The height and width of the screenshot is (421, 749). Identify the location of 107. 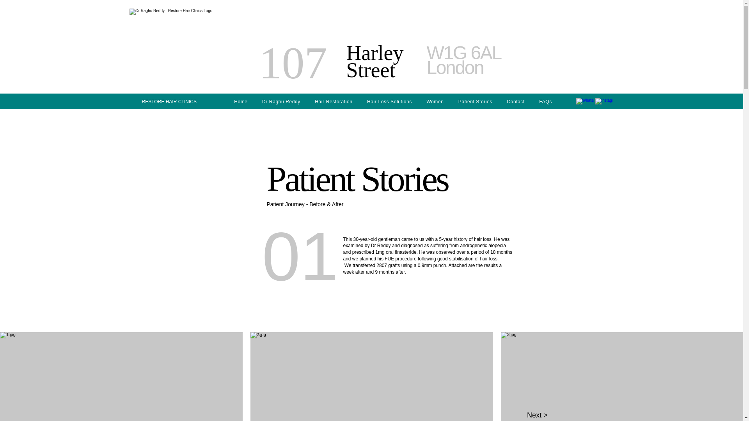
(464, 60).